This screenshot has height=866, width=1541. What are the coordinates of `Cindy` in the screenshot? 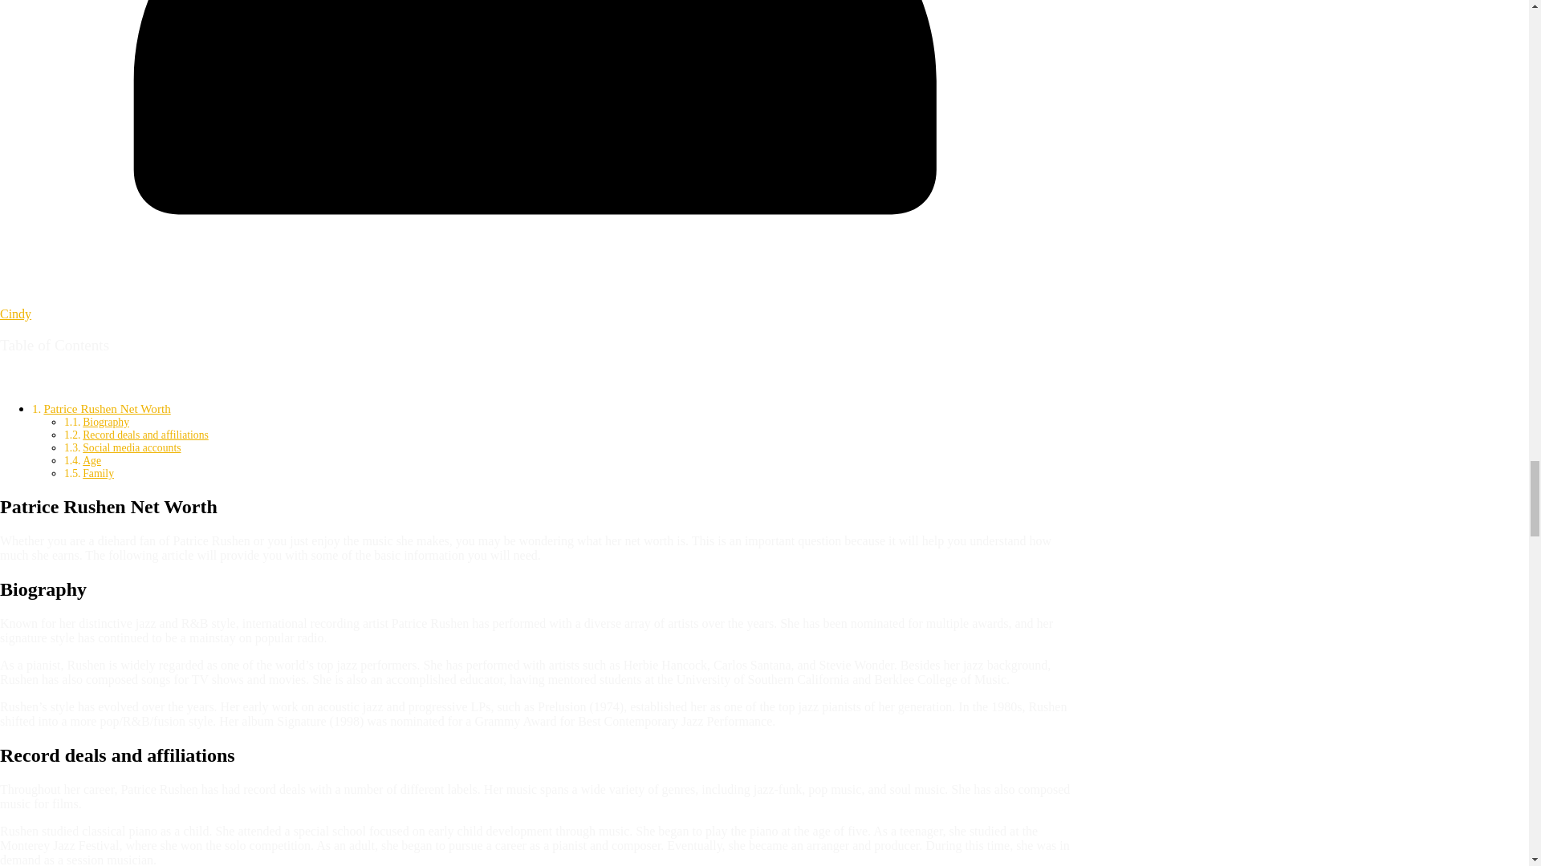 It's located at (15, 314).